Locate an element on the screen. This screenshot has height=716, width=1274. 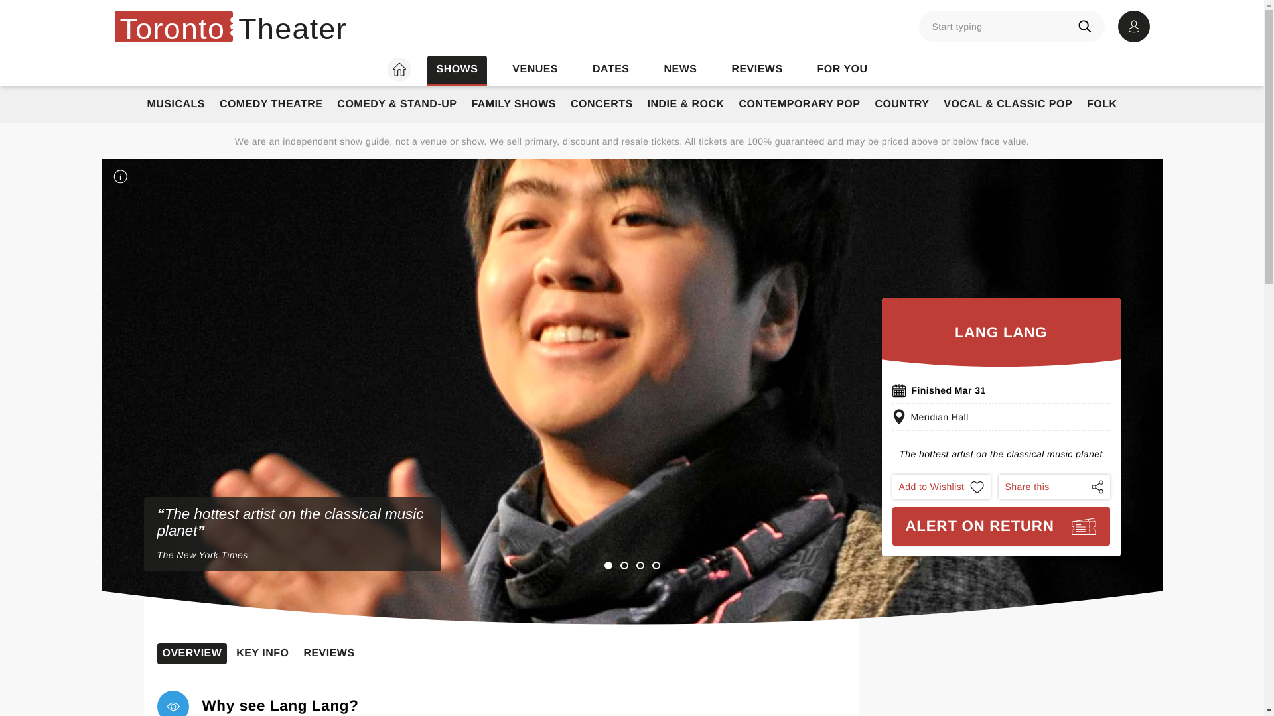
COMEDY THEATRE is located at coordinates (271, 105).